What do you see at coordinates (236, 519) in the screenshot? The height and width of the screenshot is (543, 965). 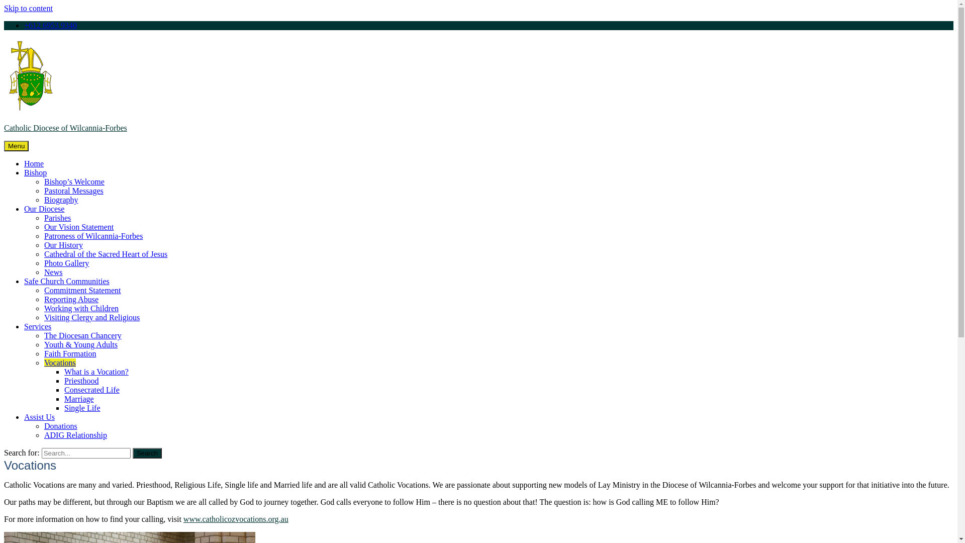 I see `www.catholicozvocations.org.au` at bounding box center [236, 519].